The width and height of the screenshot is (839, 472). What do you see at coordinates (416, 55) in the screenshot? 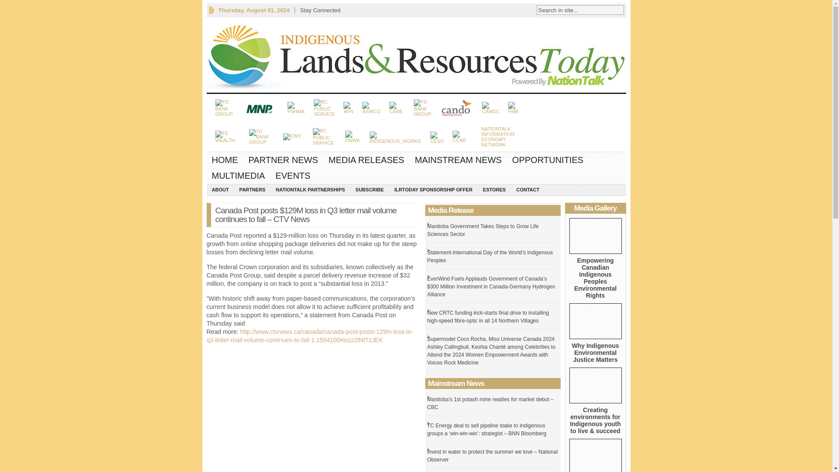
I see `MEDIA RELEASES` at bounding box center [416, 55].